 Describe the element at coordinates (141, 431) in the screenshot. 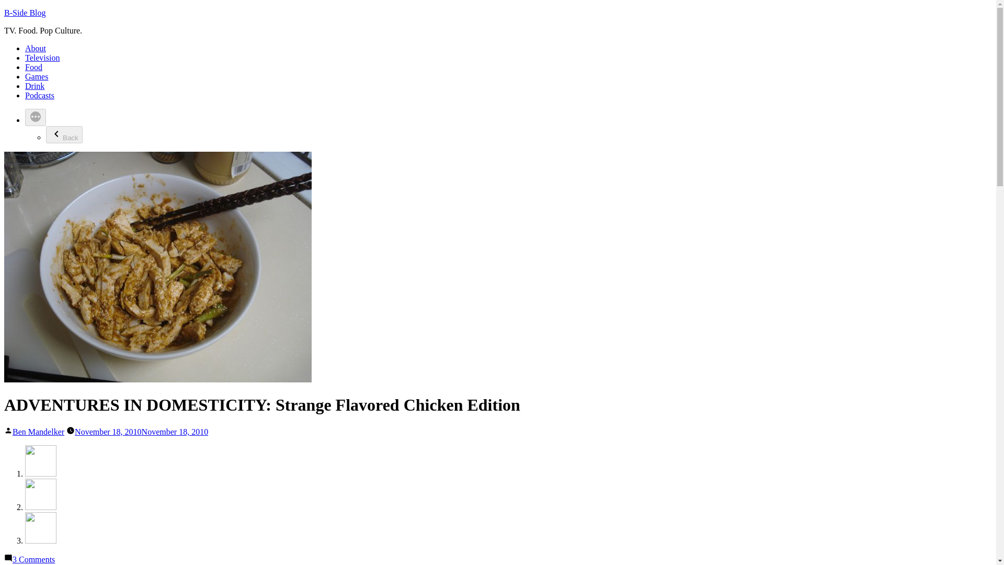

I see `November 18, 2010November 18, 2010` at that location.